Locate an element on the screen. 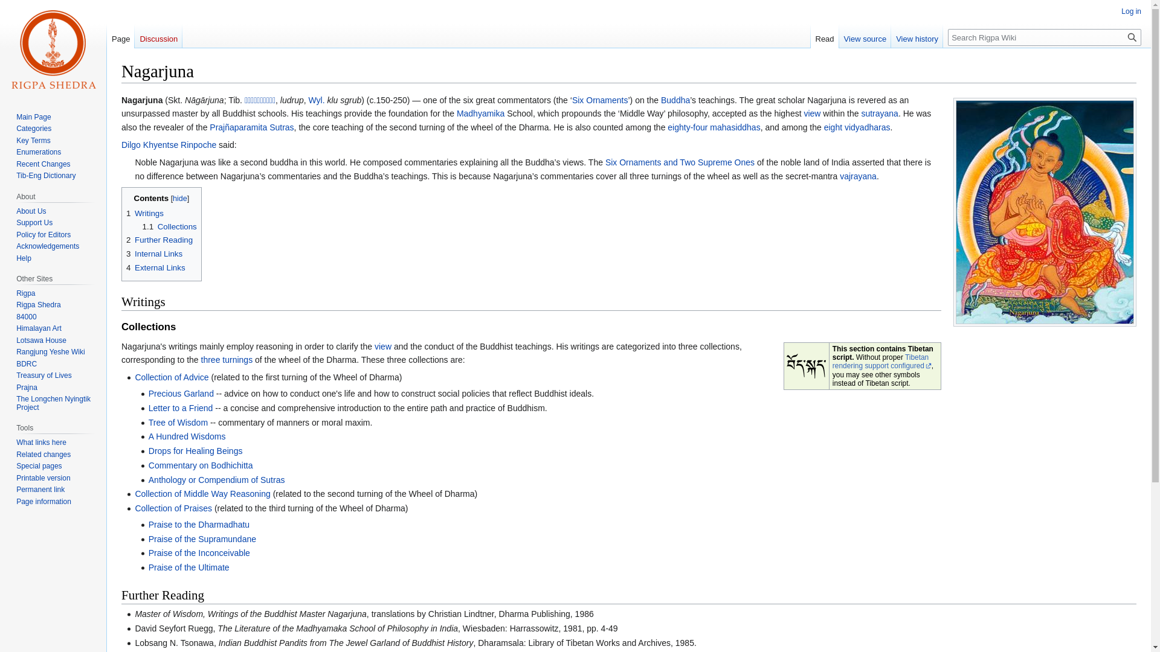 The image size is (1160, 652). Eighty-four mahasiddhas is located at coordinates (714, 127).